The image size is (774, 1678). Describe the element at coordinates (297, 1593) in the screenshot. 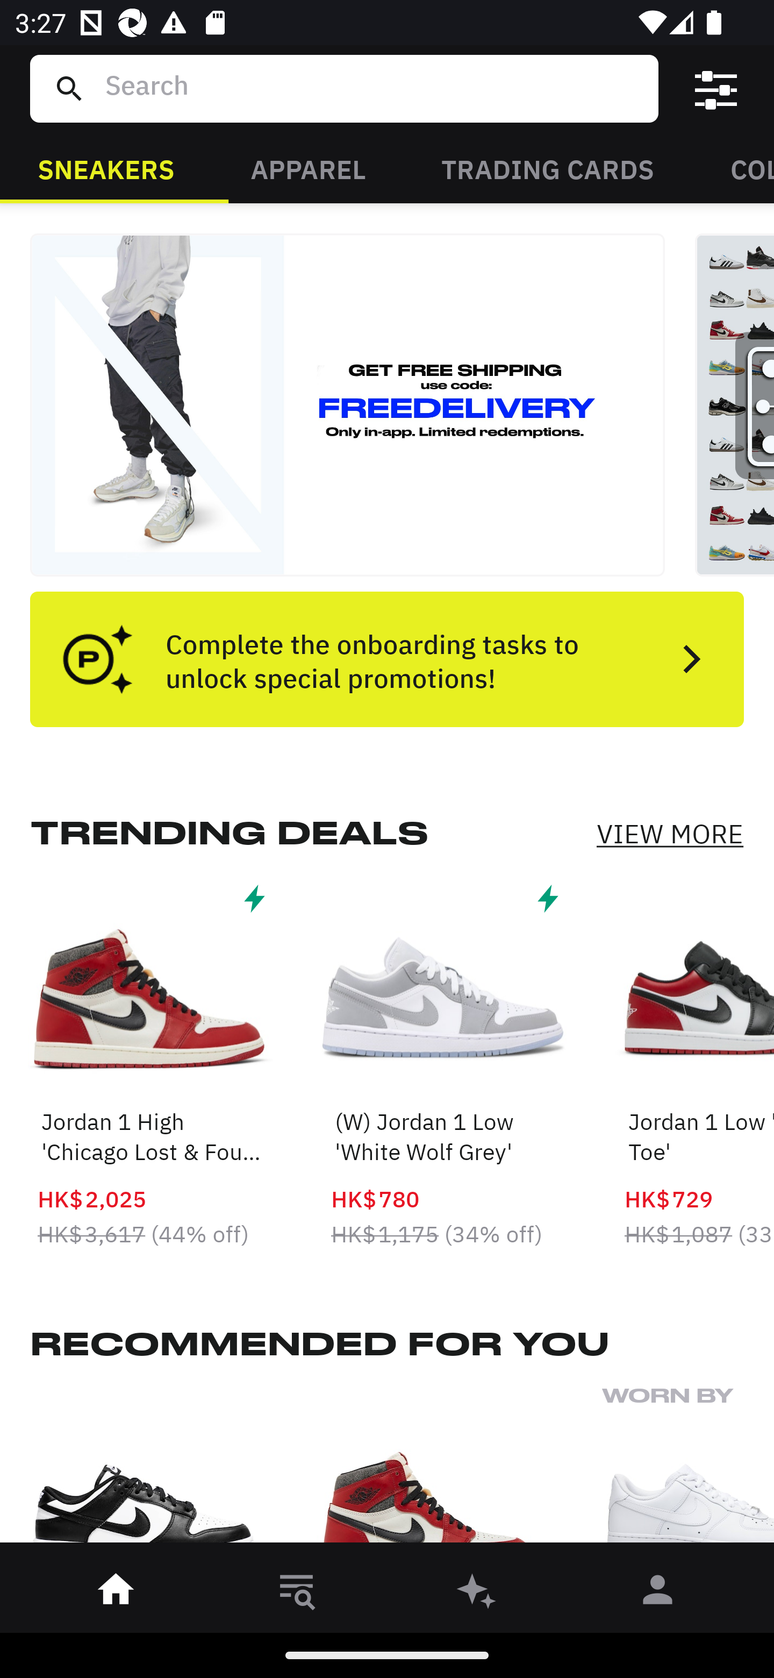

I see `󱎸` at that location.